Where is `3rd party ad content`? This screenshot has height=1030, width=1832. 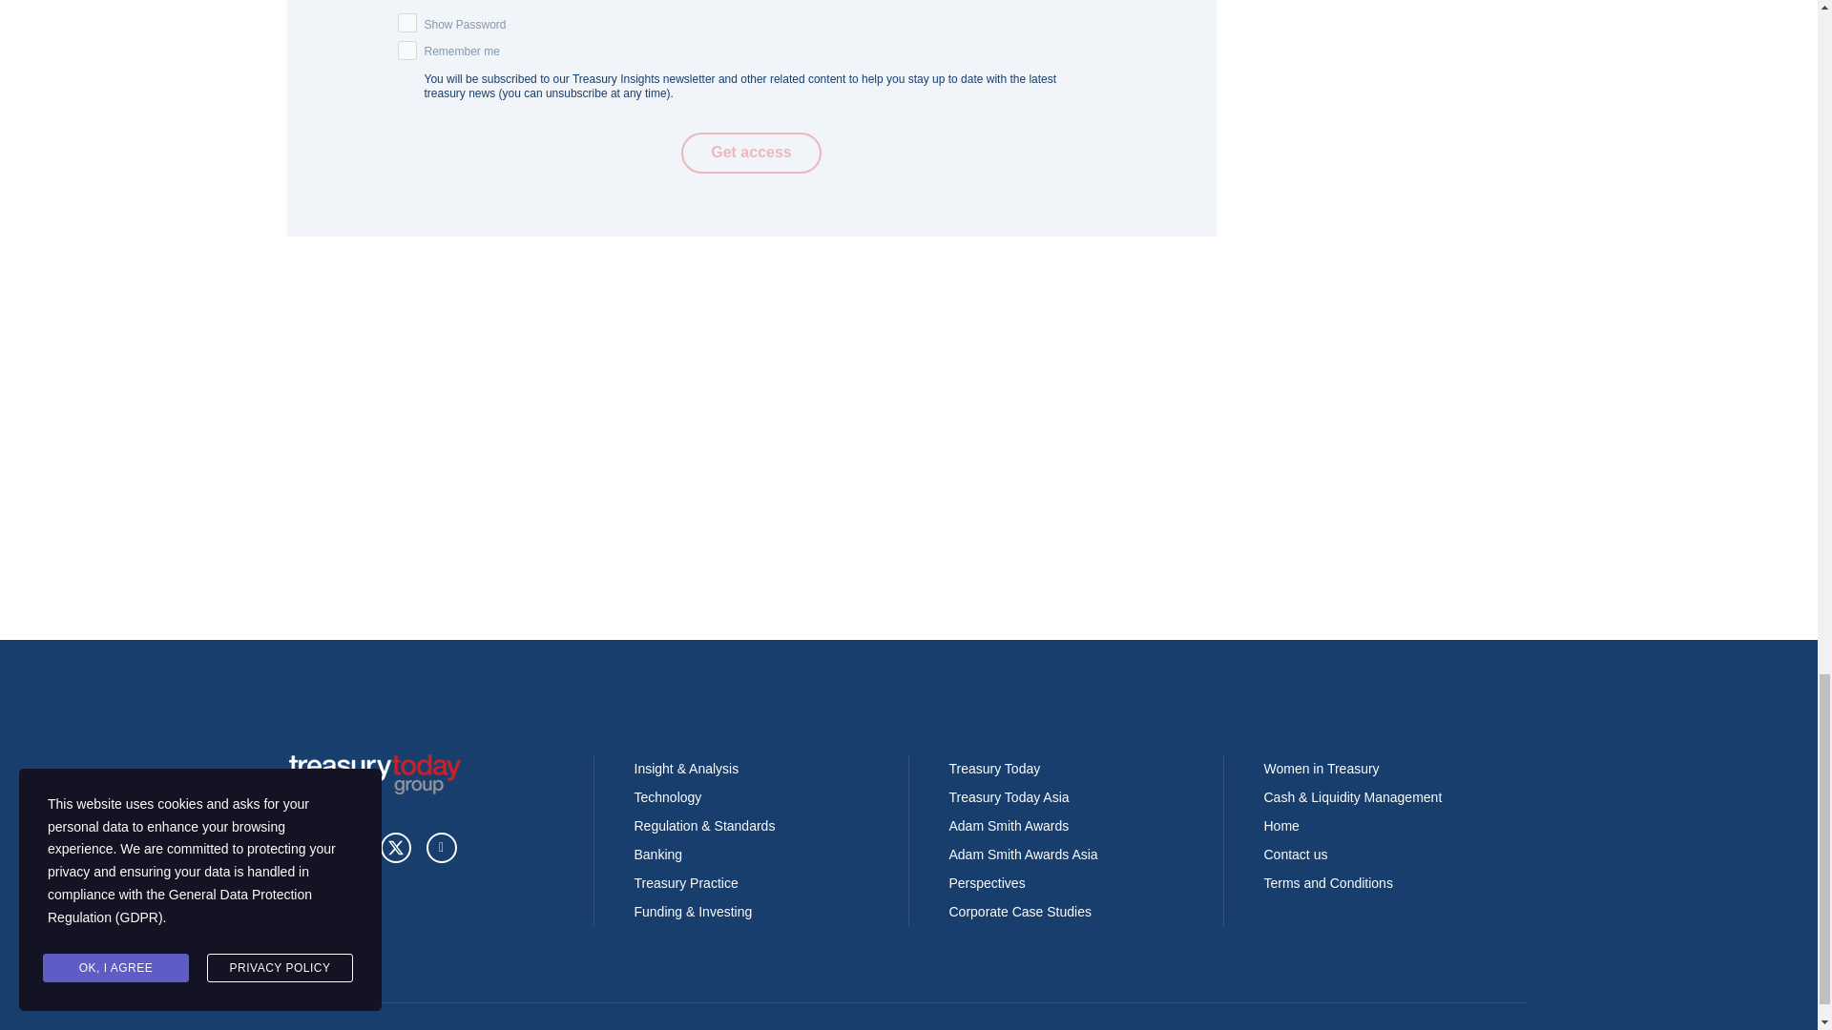 3rd party ad content is located at coordinates (751, 515).